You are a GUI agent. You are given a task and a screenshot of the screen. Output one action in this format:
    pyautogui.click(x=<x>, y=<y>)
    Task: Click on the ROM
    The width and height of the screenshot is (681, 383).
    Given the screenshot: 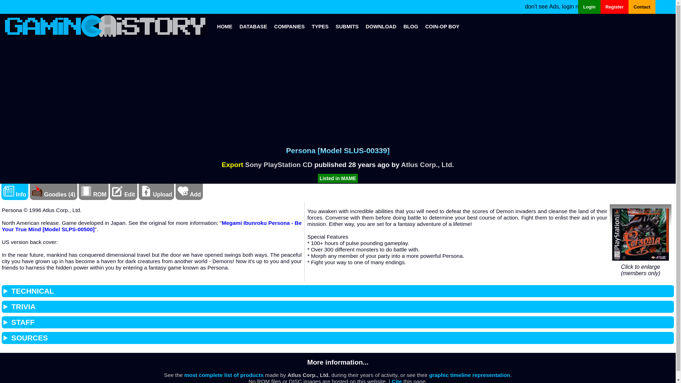 What is the action you would take?
    pyautogui.click(x=86, y=191)
    